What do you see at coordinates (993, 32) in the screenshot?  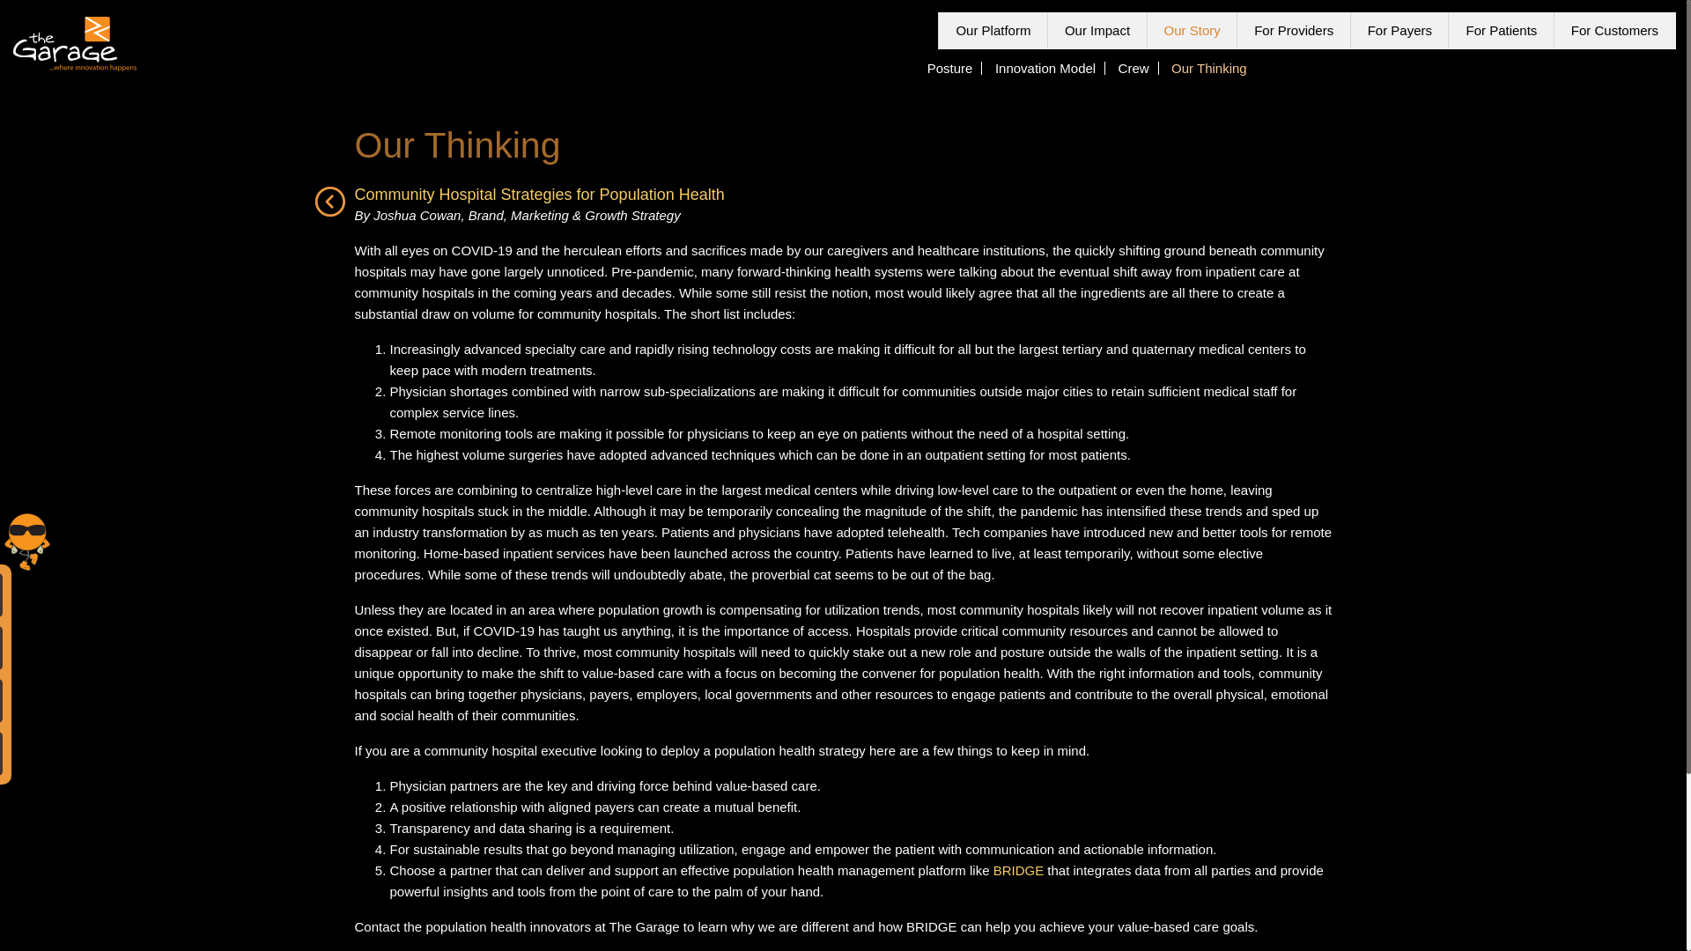 I see `Our Platform` at bounding box center [993, 32].